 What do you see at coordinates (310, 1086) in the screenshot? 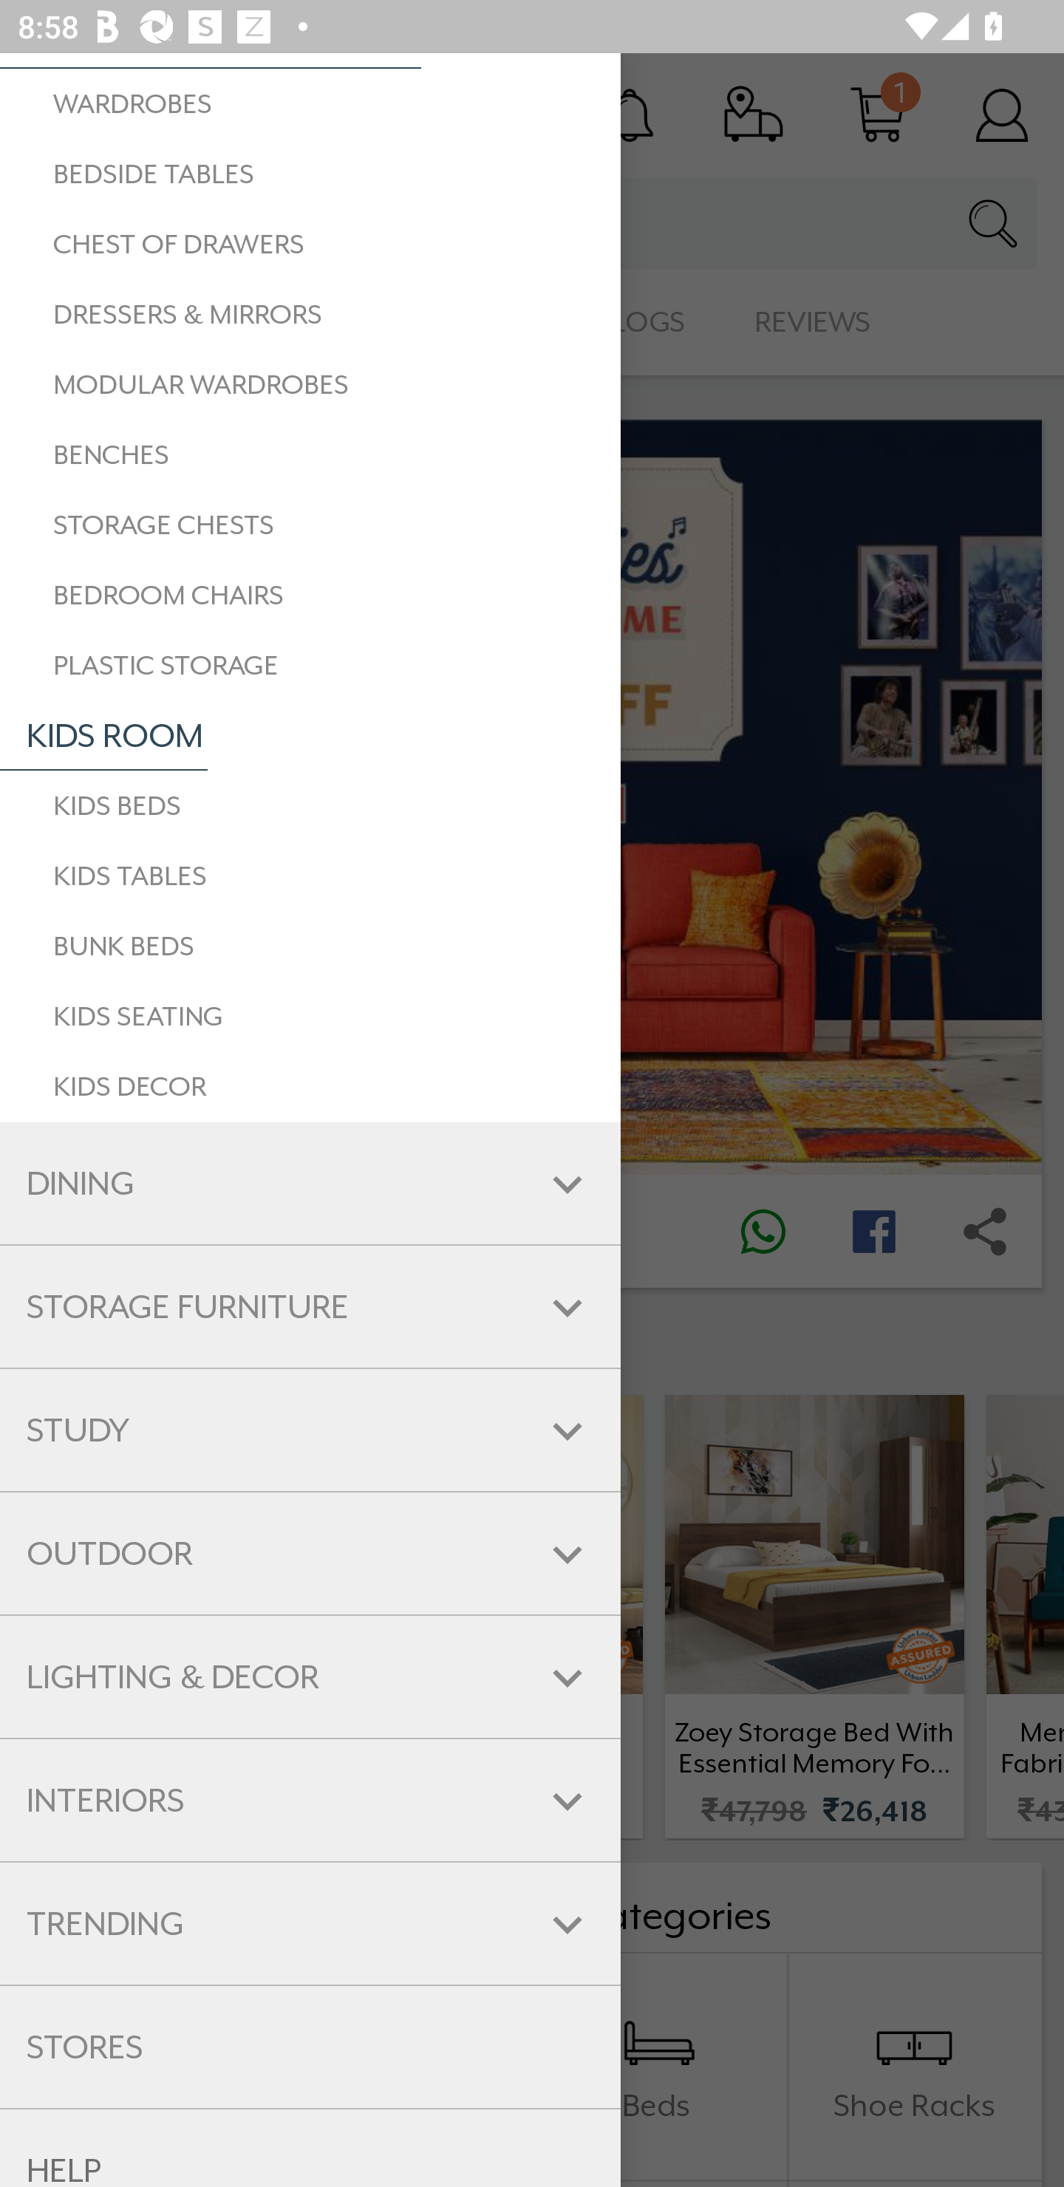
I see `KIDS DECOR` at bounding box center [310, 1086].